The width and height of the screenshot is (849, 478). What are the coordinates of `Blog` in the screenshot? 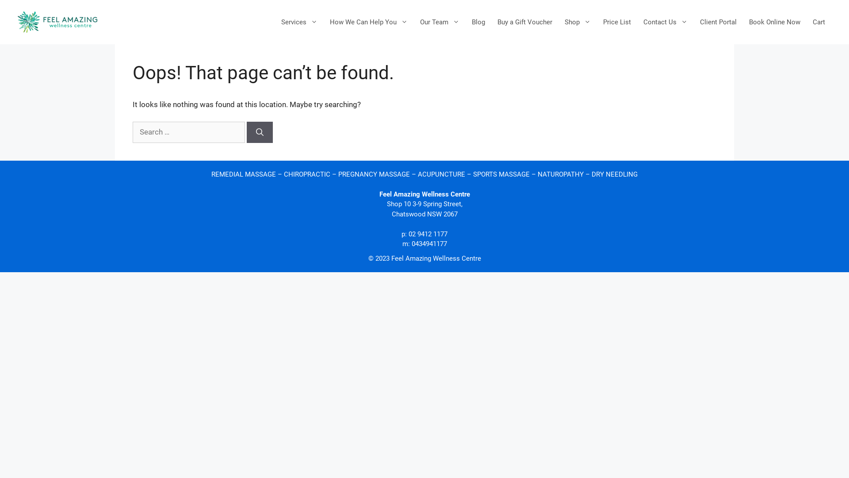 It's located at (478, 22).